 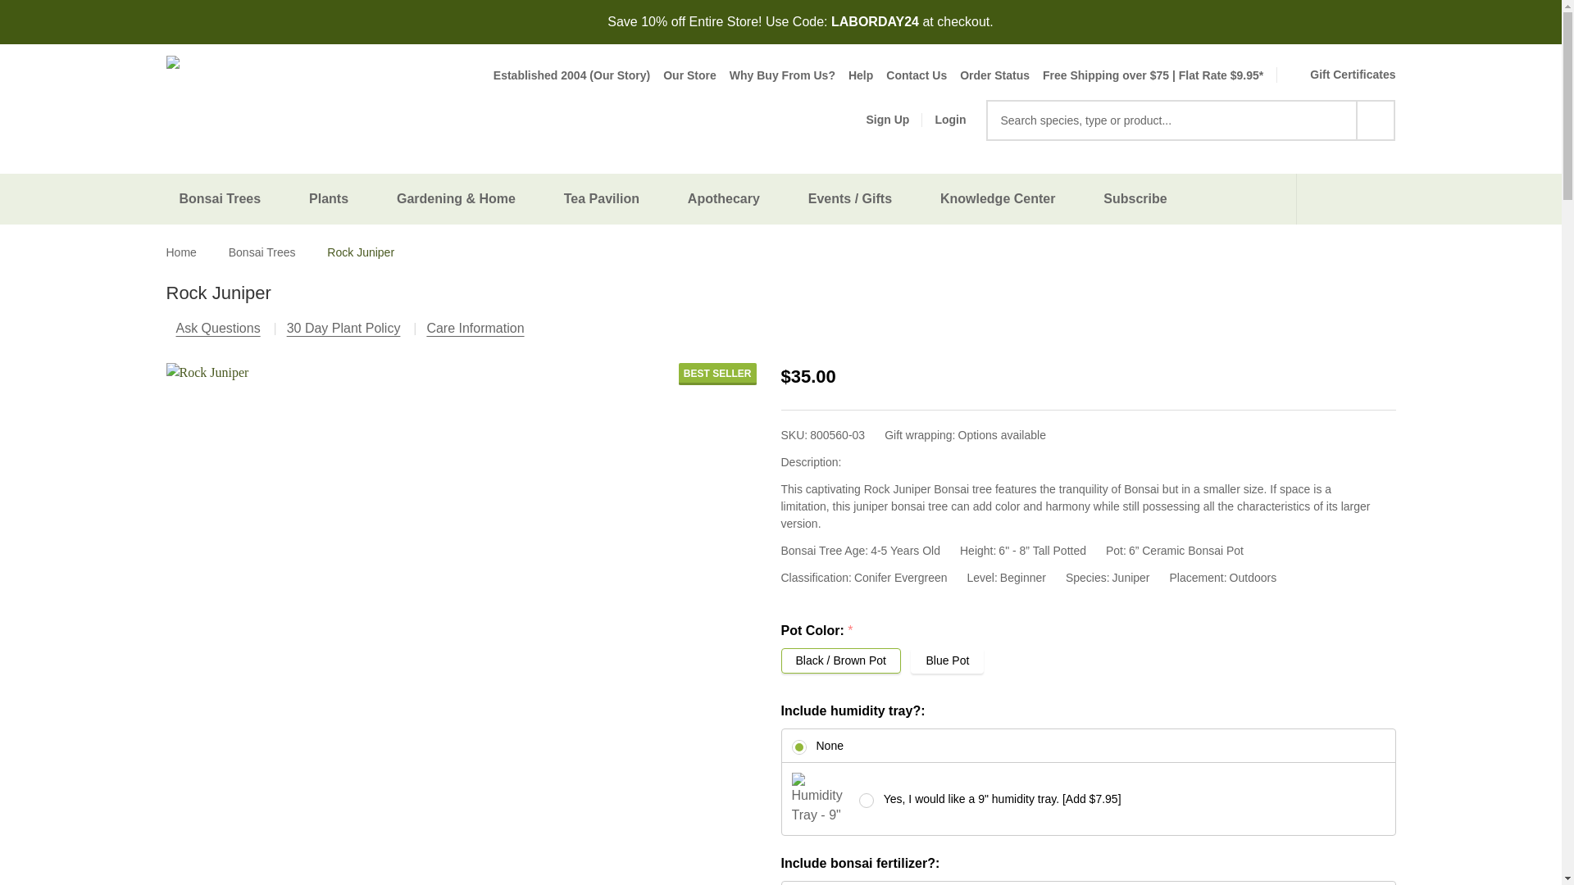 What do you see at coordinates (222, 198) in the screenshot?
I see `Bonsai Trees` at bounding box center [222, 198].